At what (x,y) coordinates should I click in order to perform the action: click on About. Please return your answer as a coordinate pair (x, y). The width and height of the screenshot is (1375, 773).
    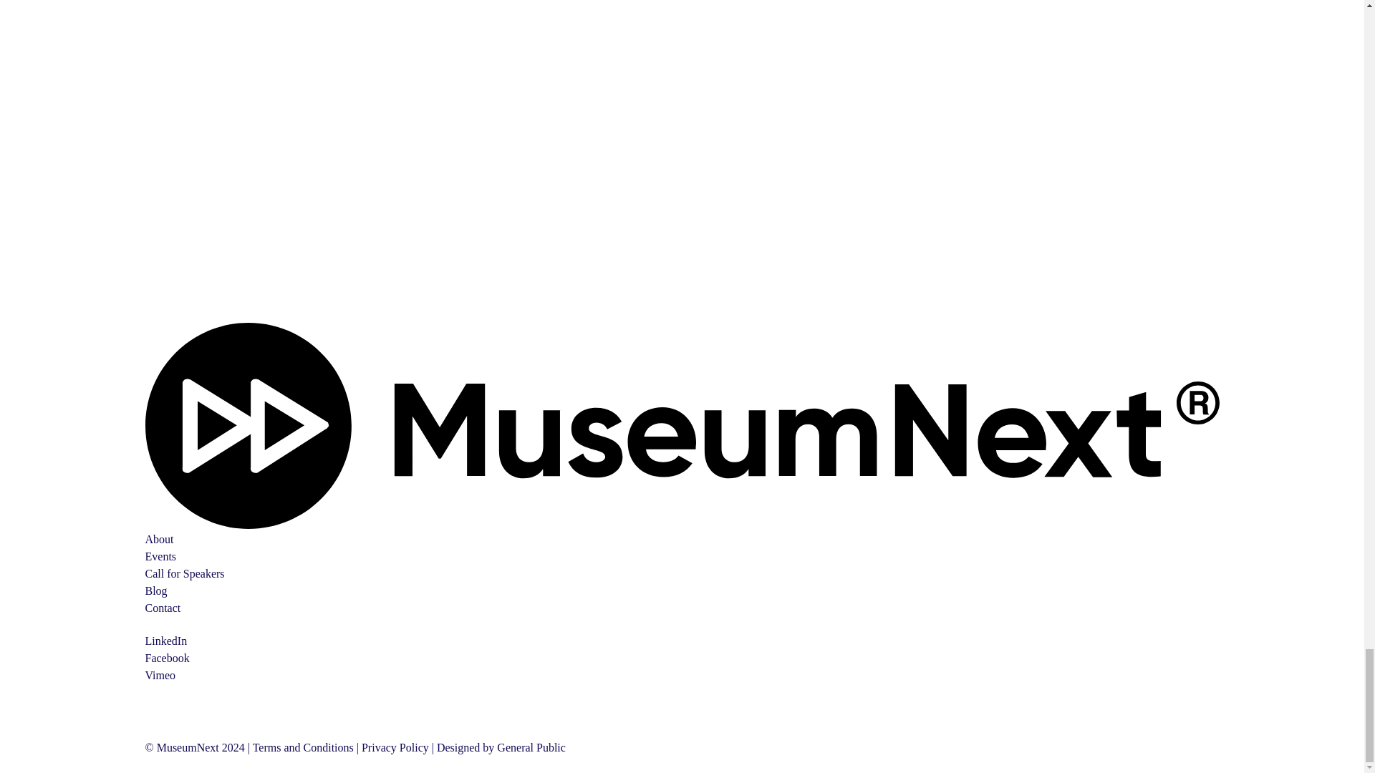
    Looking at the image, I should click on (158, 540).